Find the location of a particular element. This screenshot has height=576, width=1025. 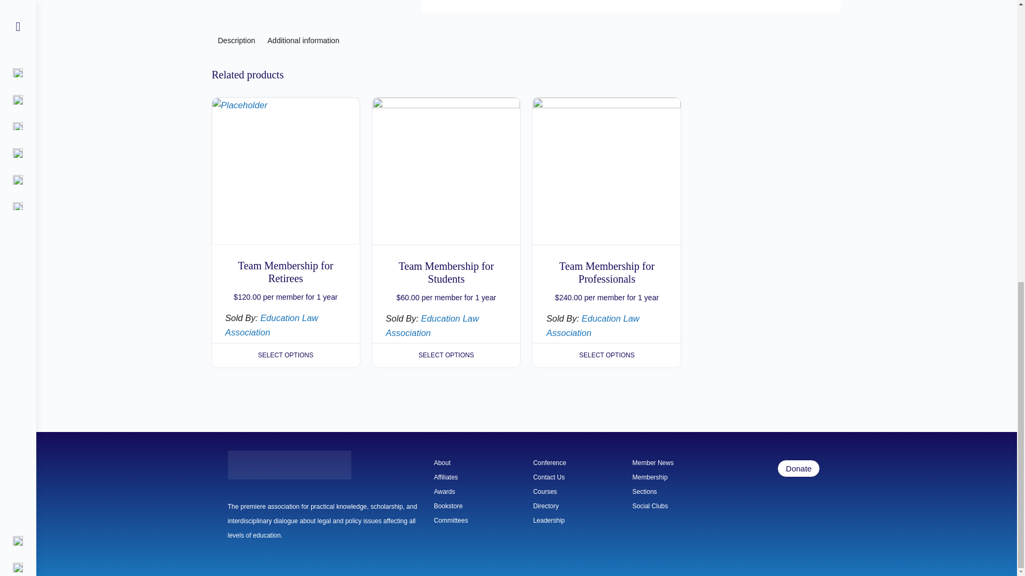

Education Law Association is located at coordinates (593, 325).